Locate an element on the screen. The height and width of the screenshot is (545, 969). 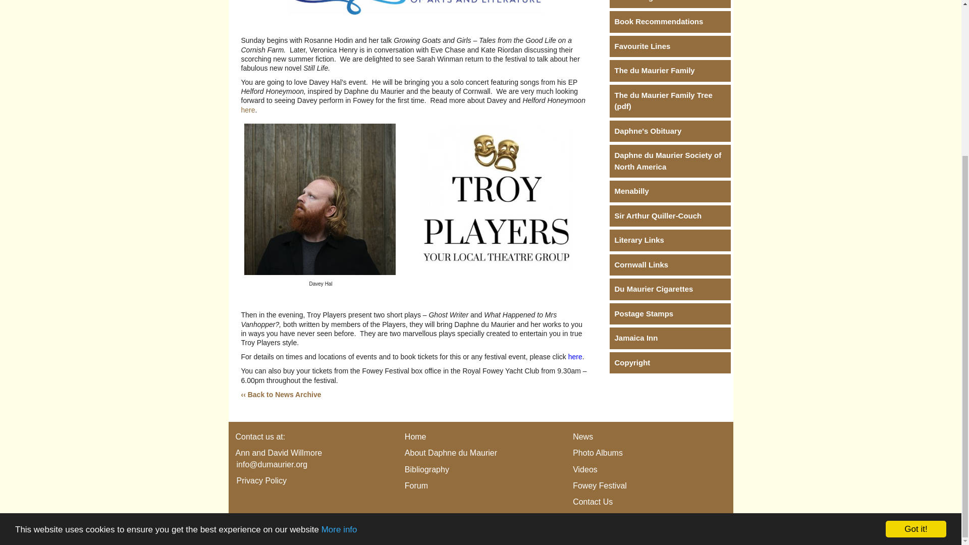
Jamaica Inn is located at coordinates (670, 338).